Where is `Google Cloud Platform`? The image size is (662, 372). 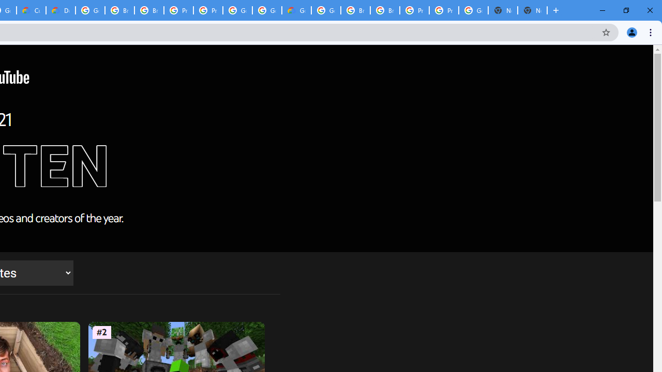 Google Cloud Platform is located at coordinates (267, 10).